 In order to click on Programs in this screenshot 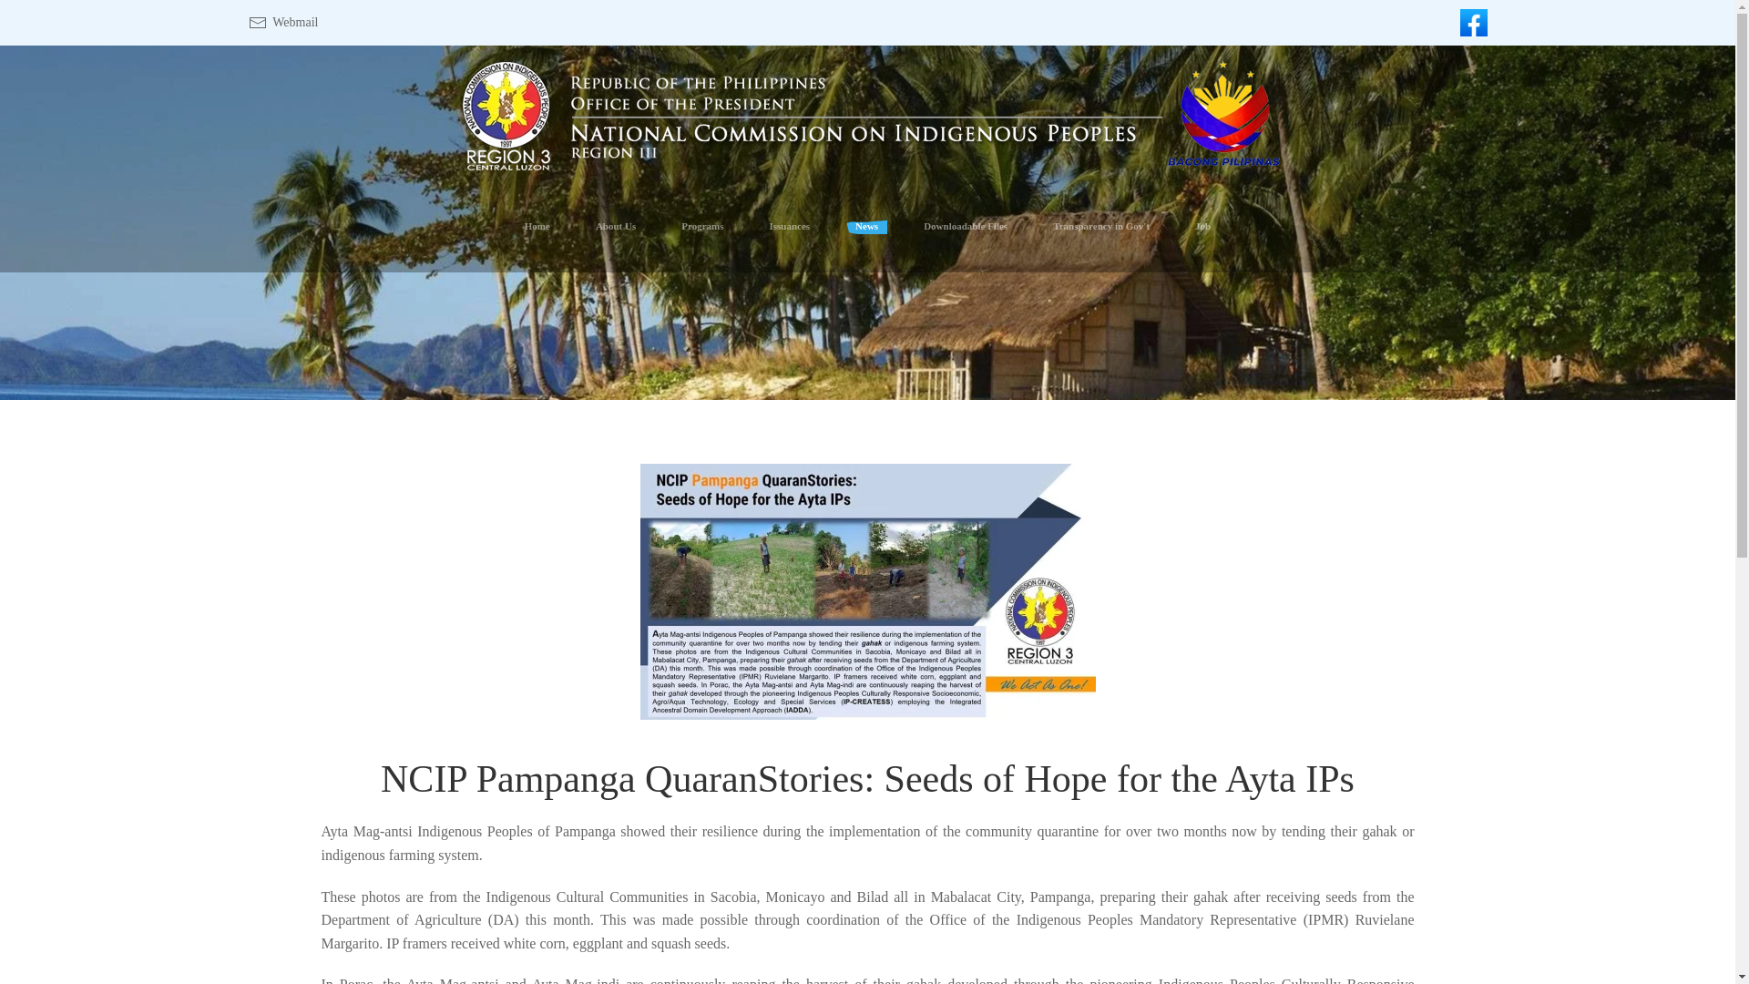, I will do `click(701, 226)`.